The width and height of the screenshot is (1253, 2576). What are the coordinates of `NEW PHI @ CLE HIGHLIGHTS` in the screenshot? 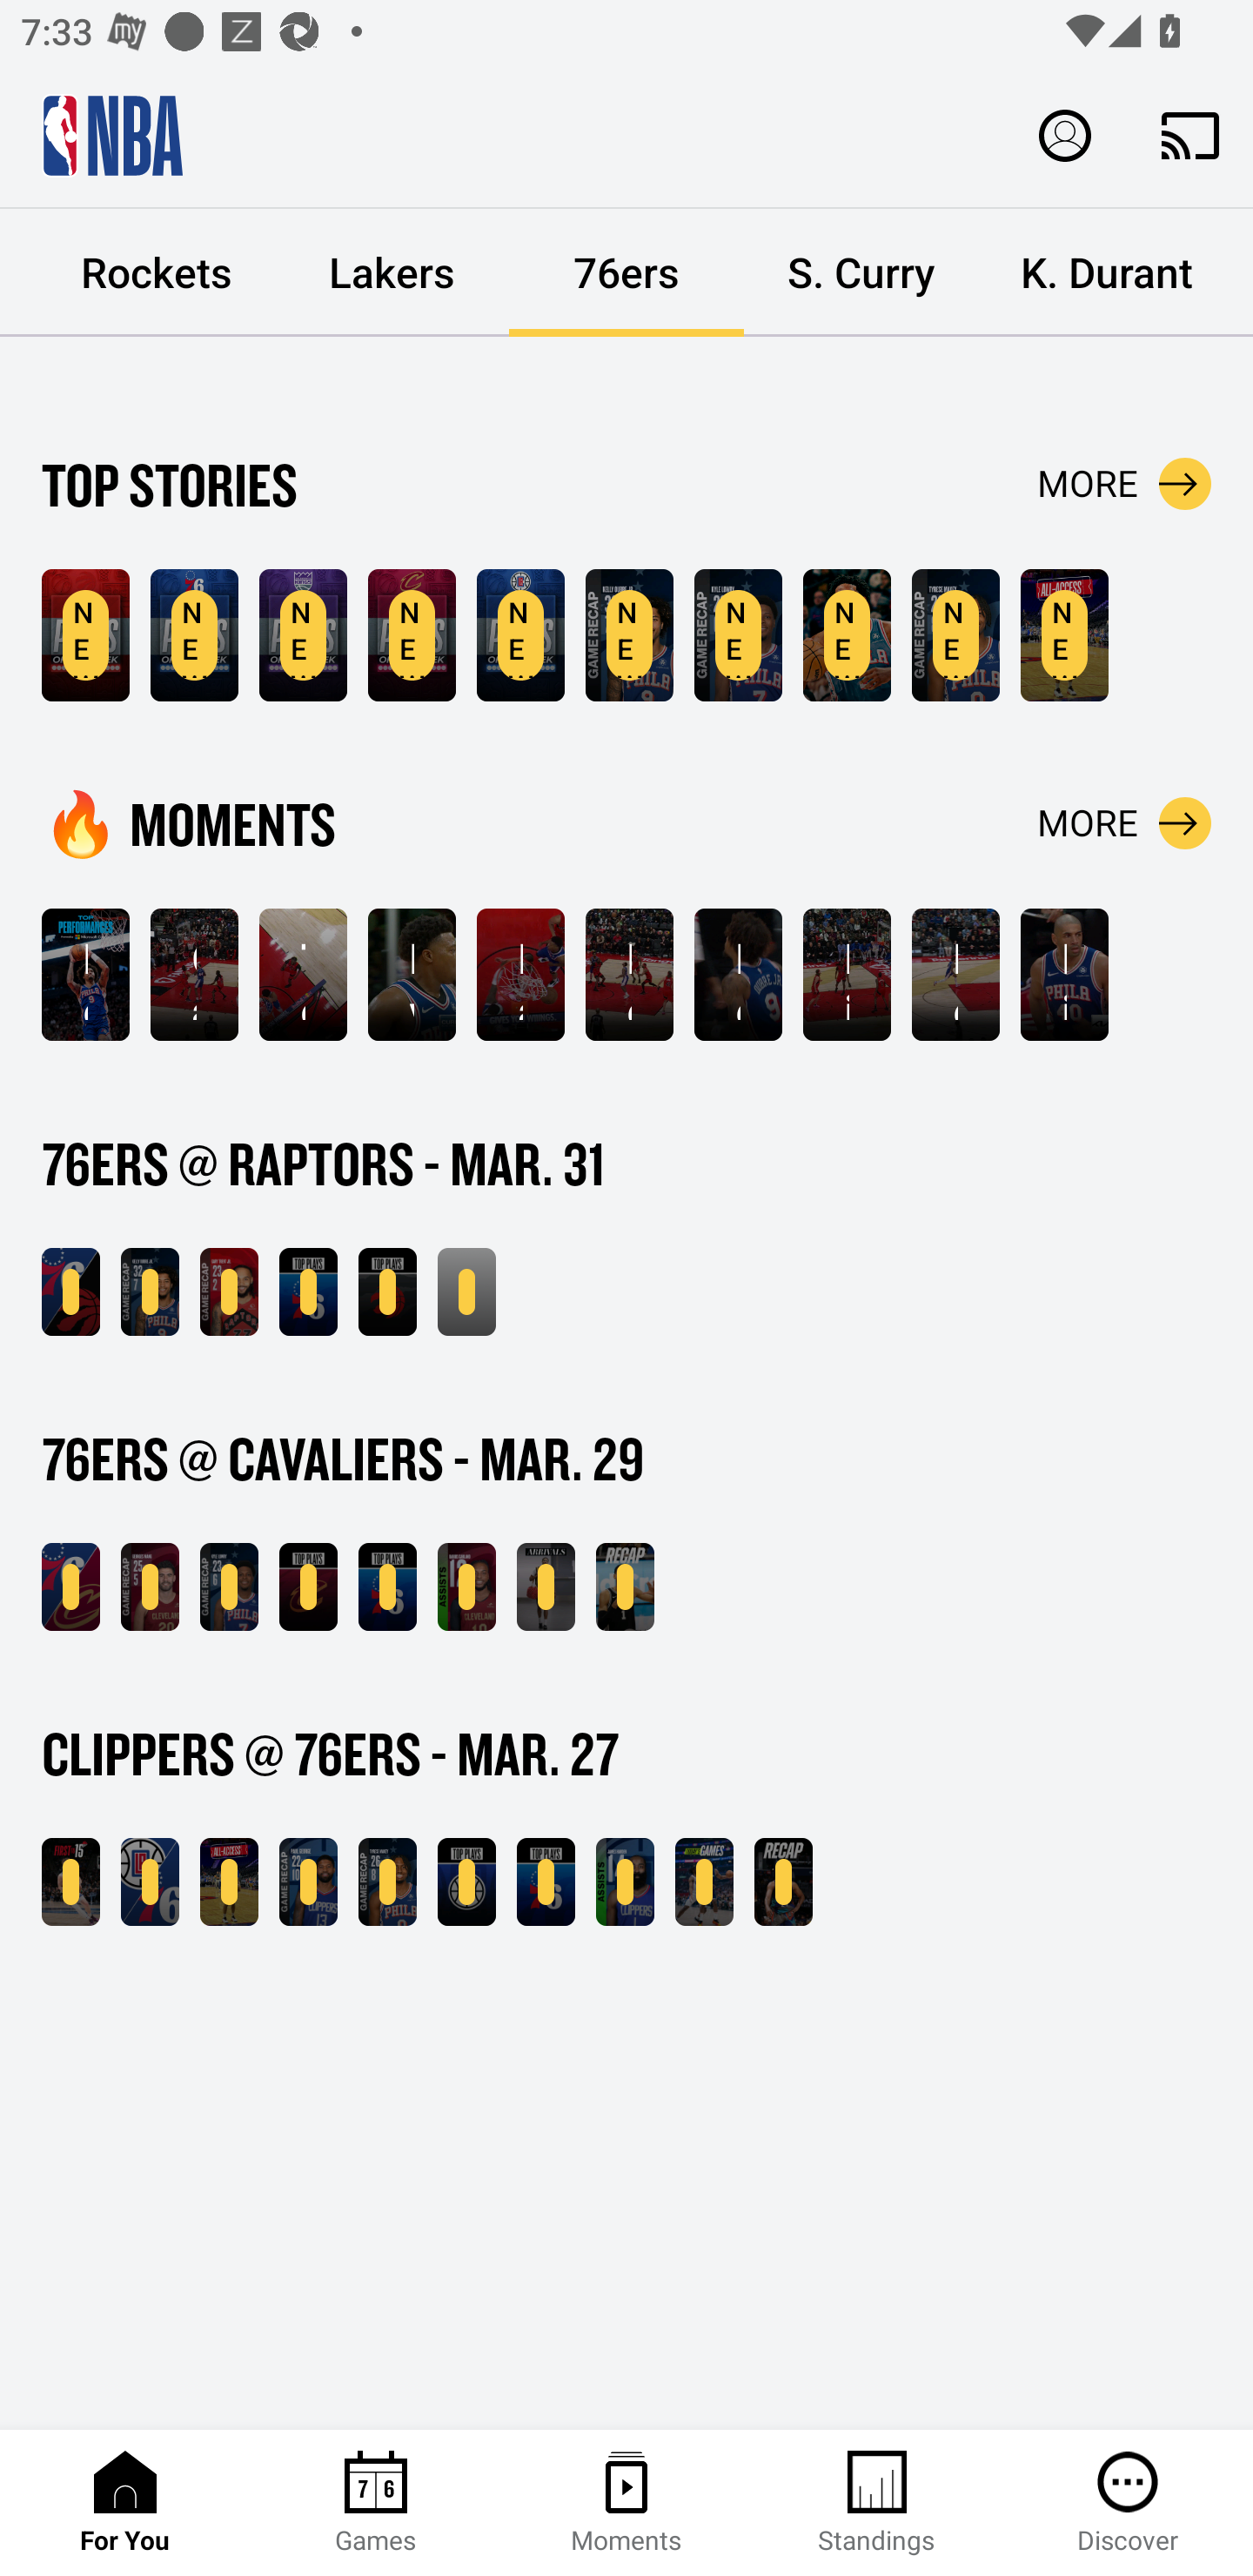 It's located at (70, 1587).